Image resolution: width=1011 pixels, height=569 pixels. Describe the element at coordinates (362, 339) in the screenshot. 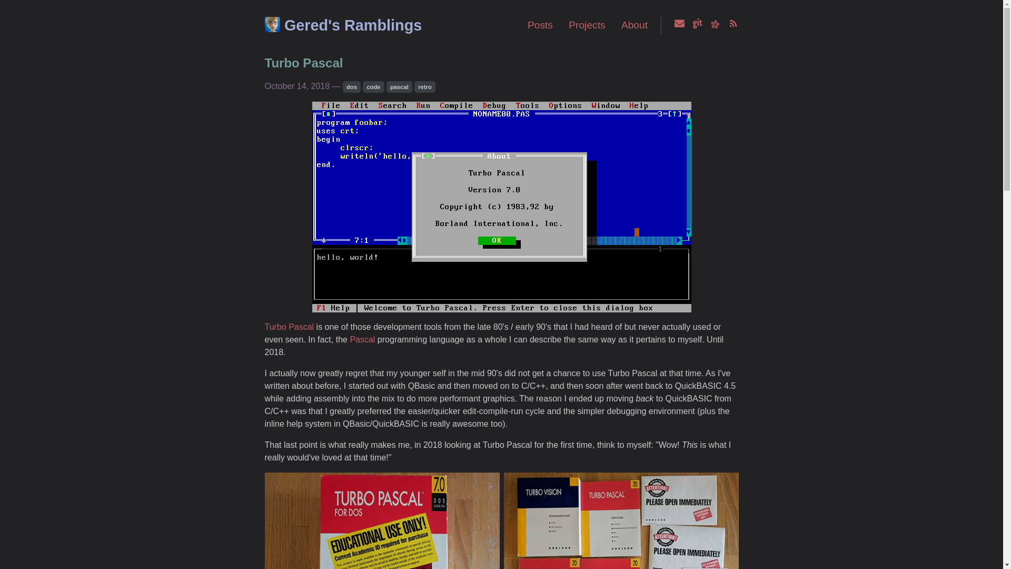

I see `Pascal` at that location.